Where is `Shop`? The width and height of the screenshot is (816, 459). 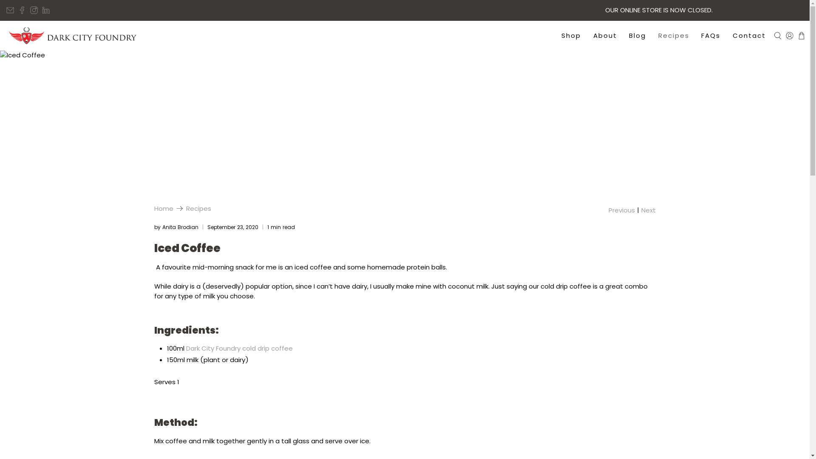 Shop is located at coordinates (571, 36).